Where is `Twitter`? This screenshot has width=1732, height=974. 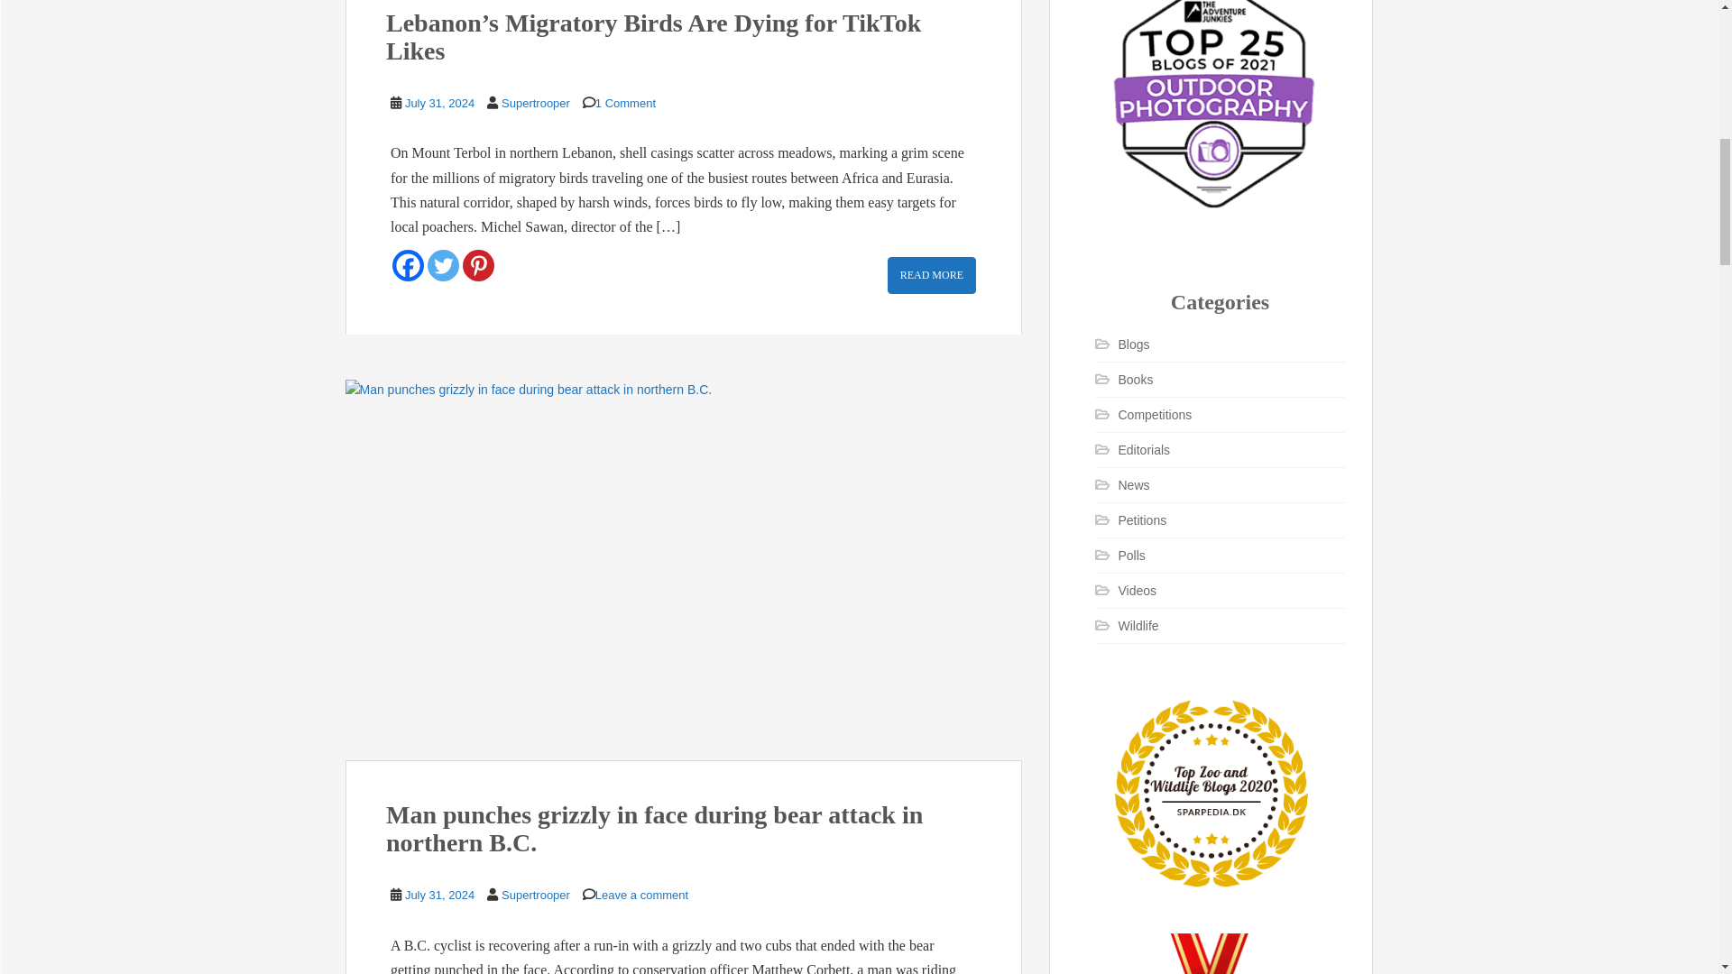
Twitter is located at coordinates (443, 265).